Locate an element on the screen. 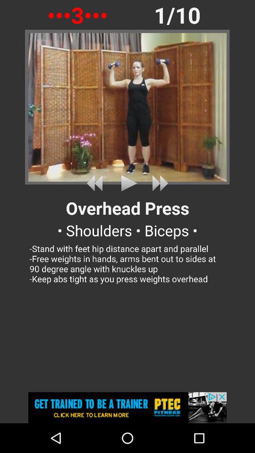 This screenshot has height=453, width=255. go is located at coordinates (96, 183).